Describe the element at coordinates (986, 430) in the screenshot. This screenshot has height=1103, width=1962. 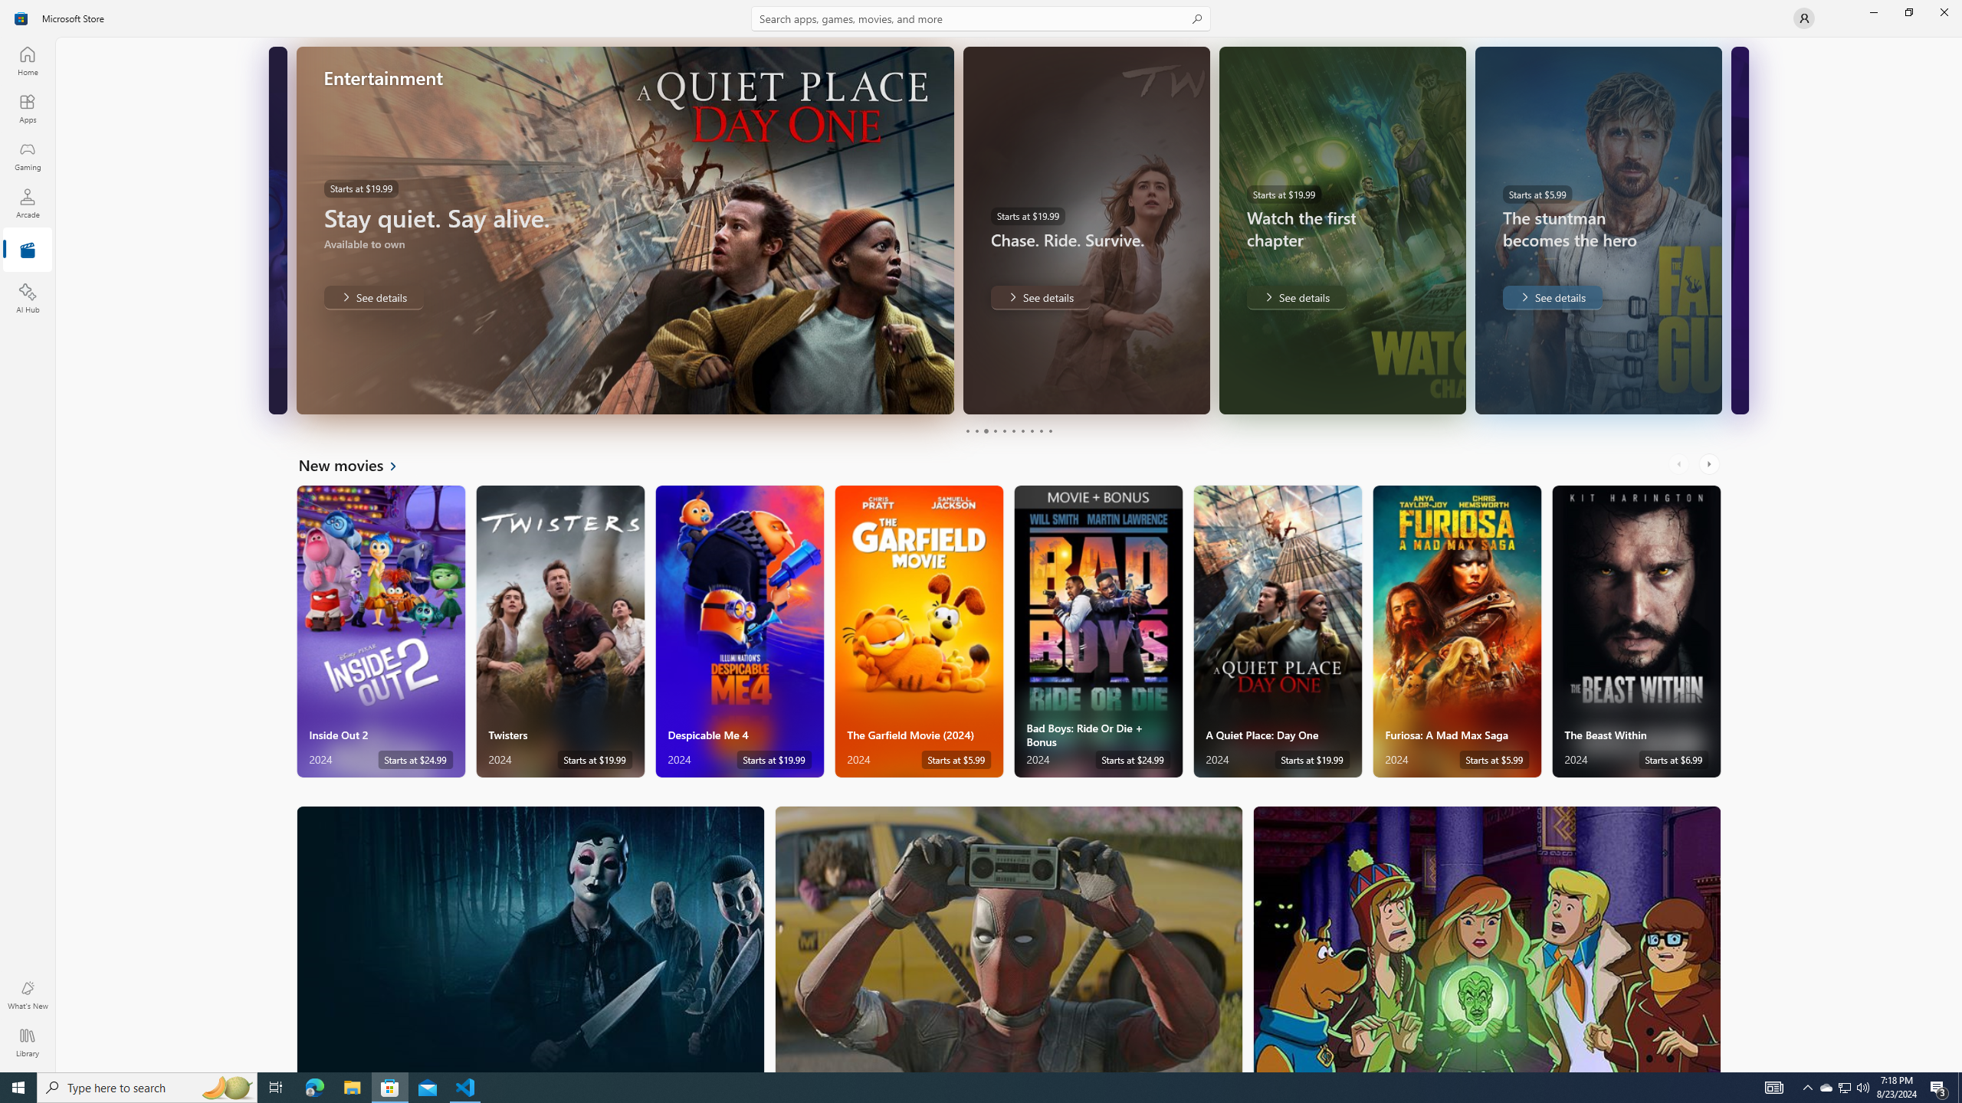
I see `Page 3` at that location.